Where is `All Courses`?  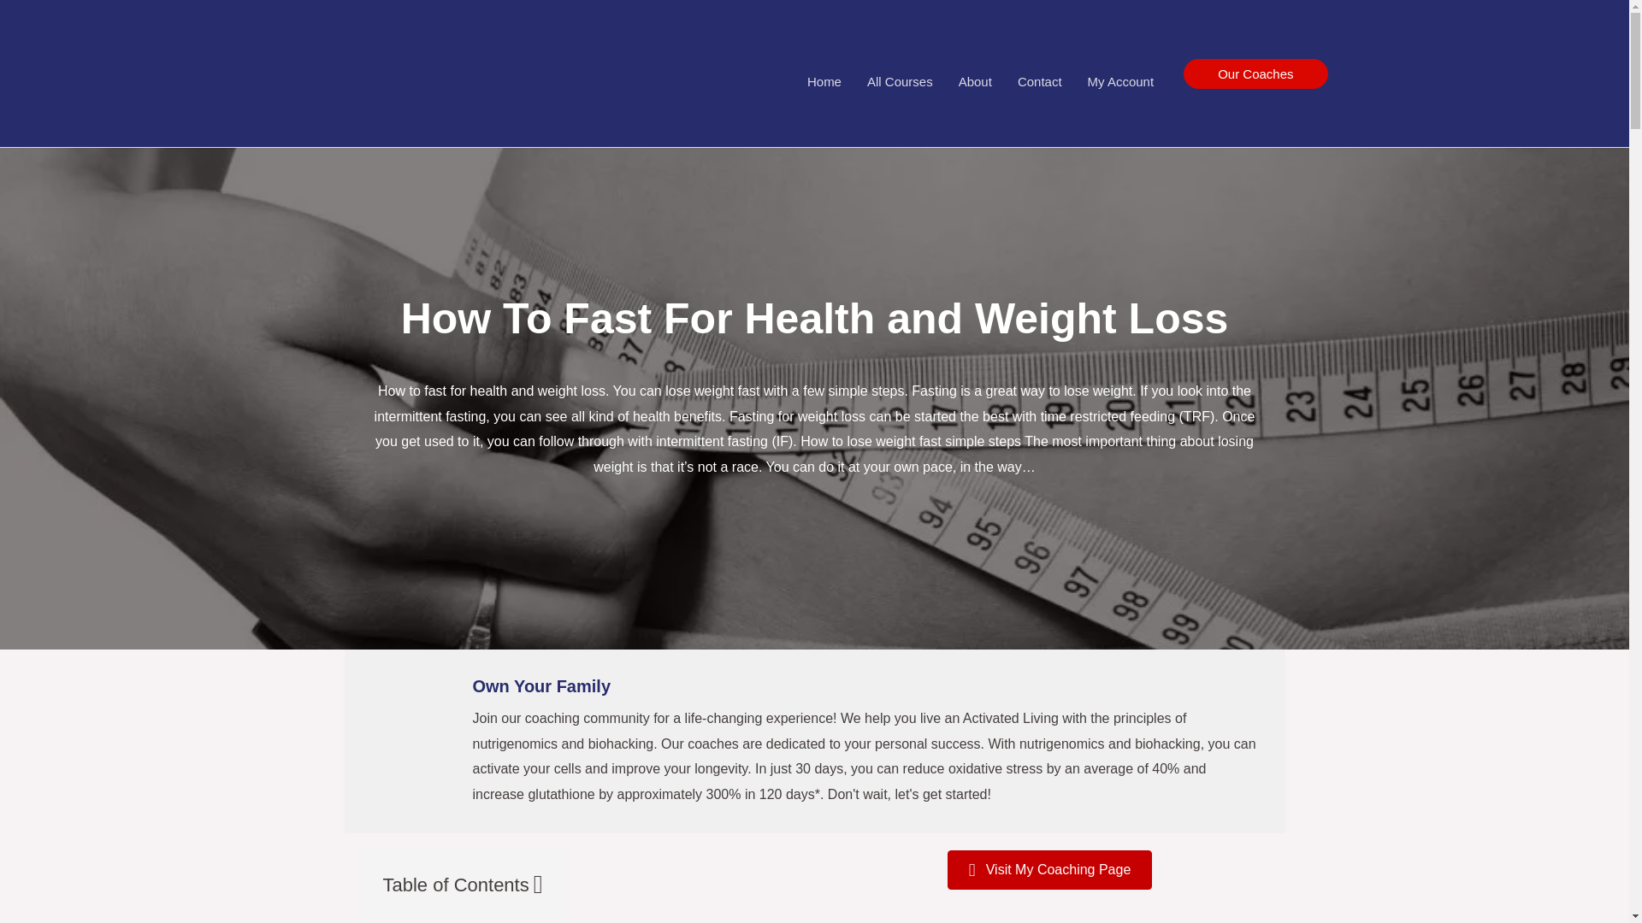
All Courses is located at coordinates (900, 81).